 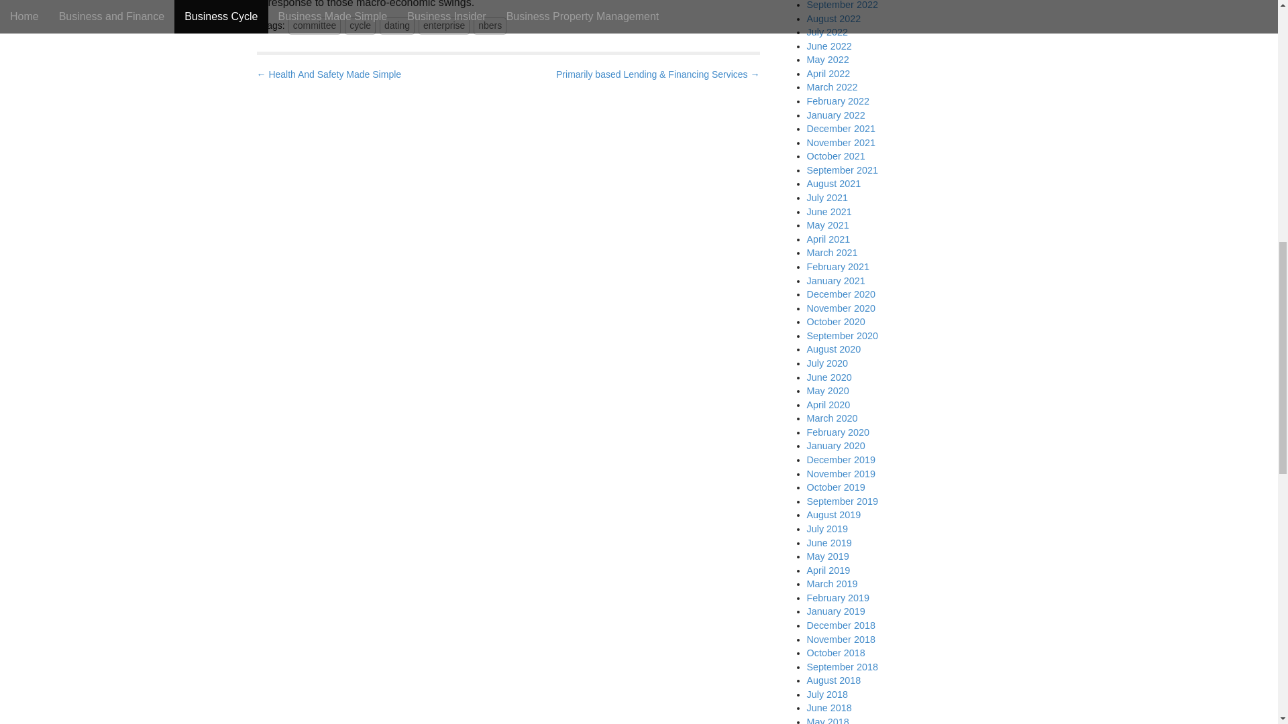 What do you see at coordinates (397, 25) in the screenshot?
I see `dating` at bounding box center [397, 25].